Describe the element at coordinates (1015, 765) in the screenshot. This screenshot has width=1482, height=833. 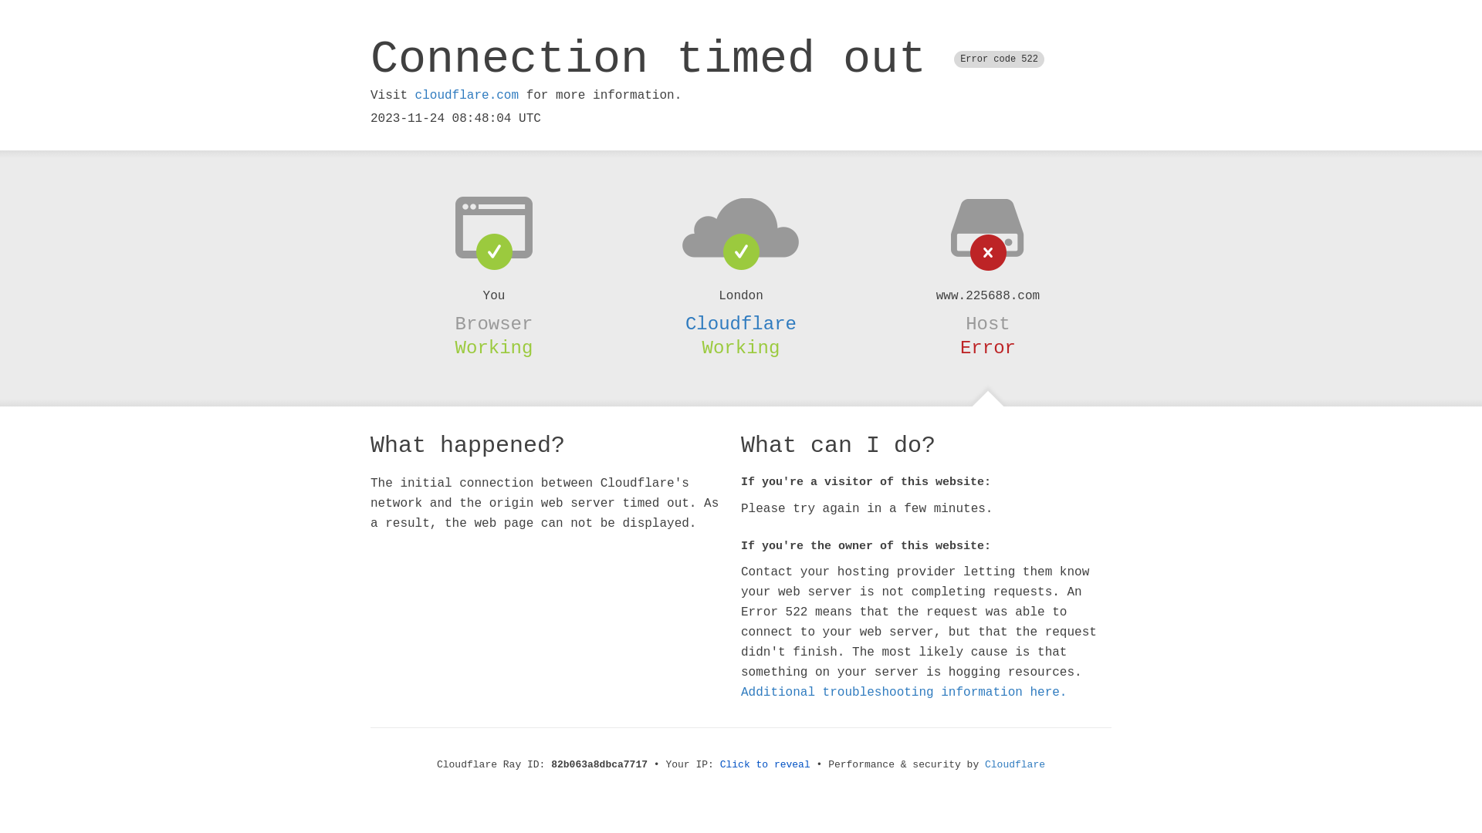
I see `Cloudflare` at that location.